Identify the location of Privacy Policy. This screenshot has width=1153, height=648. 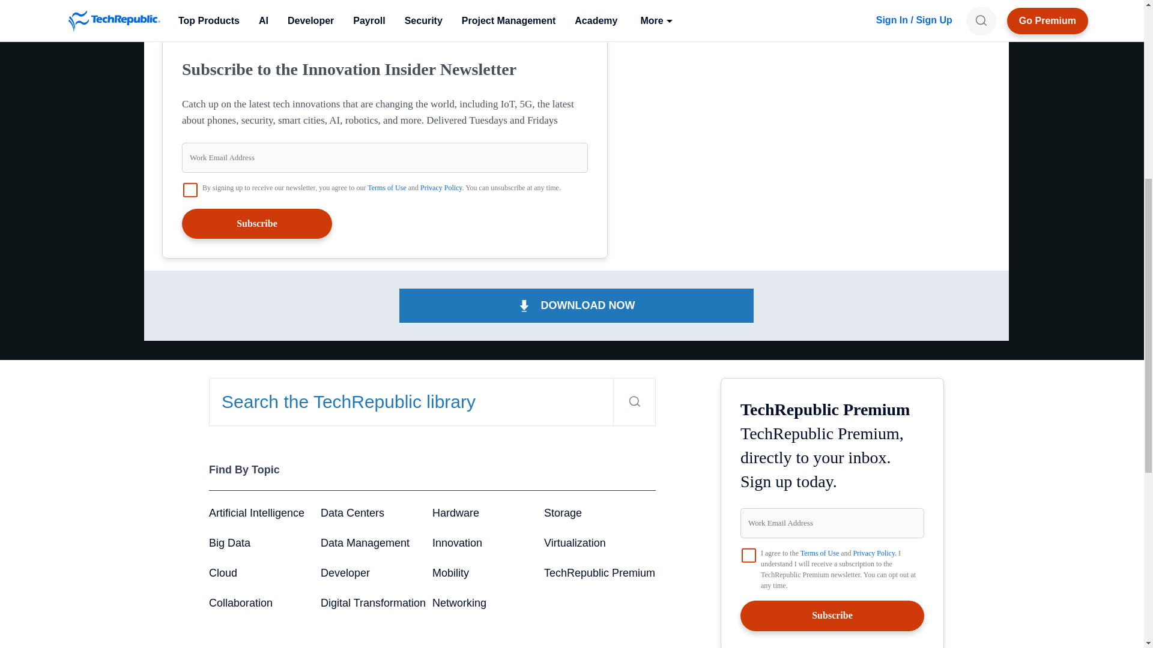
(441, 187).